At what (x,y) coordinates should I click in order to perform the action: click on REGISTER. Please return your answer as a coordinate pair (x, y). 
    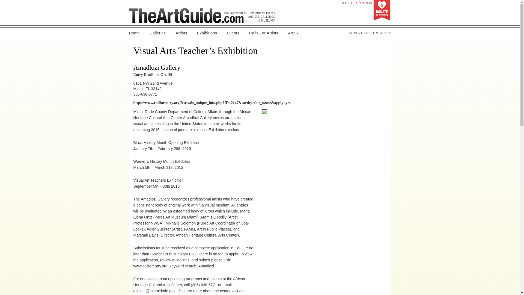
    Looking at the image, I should click on (349, 3).